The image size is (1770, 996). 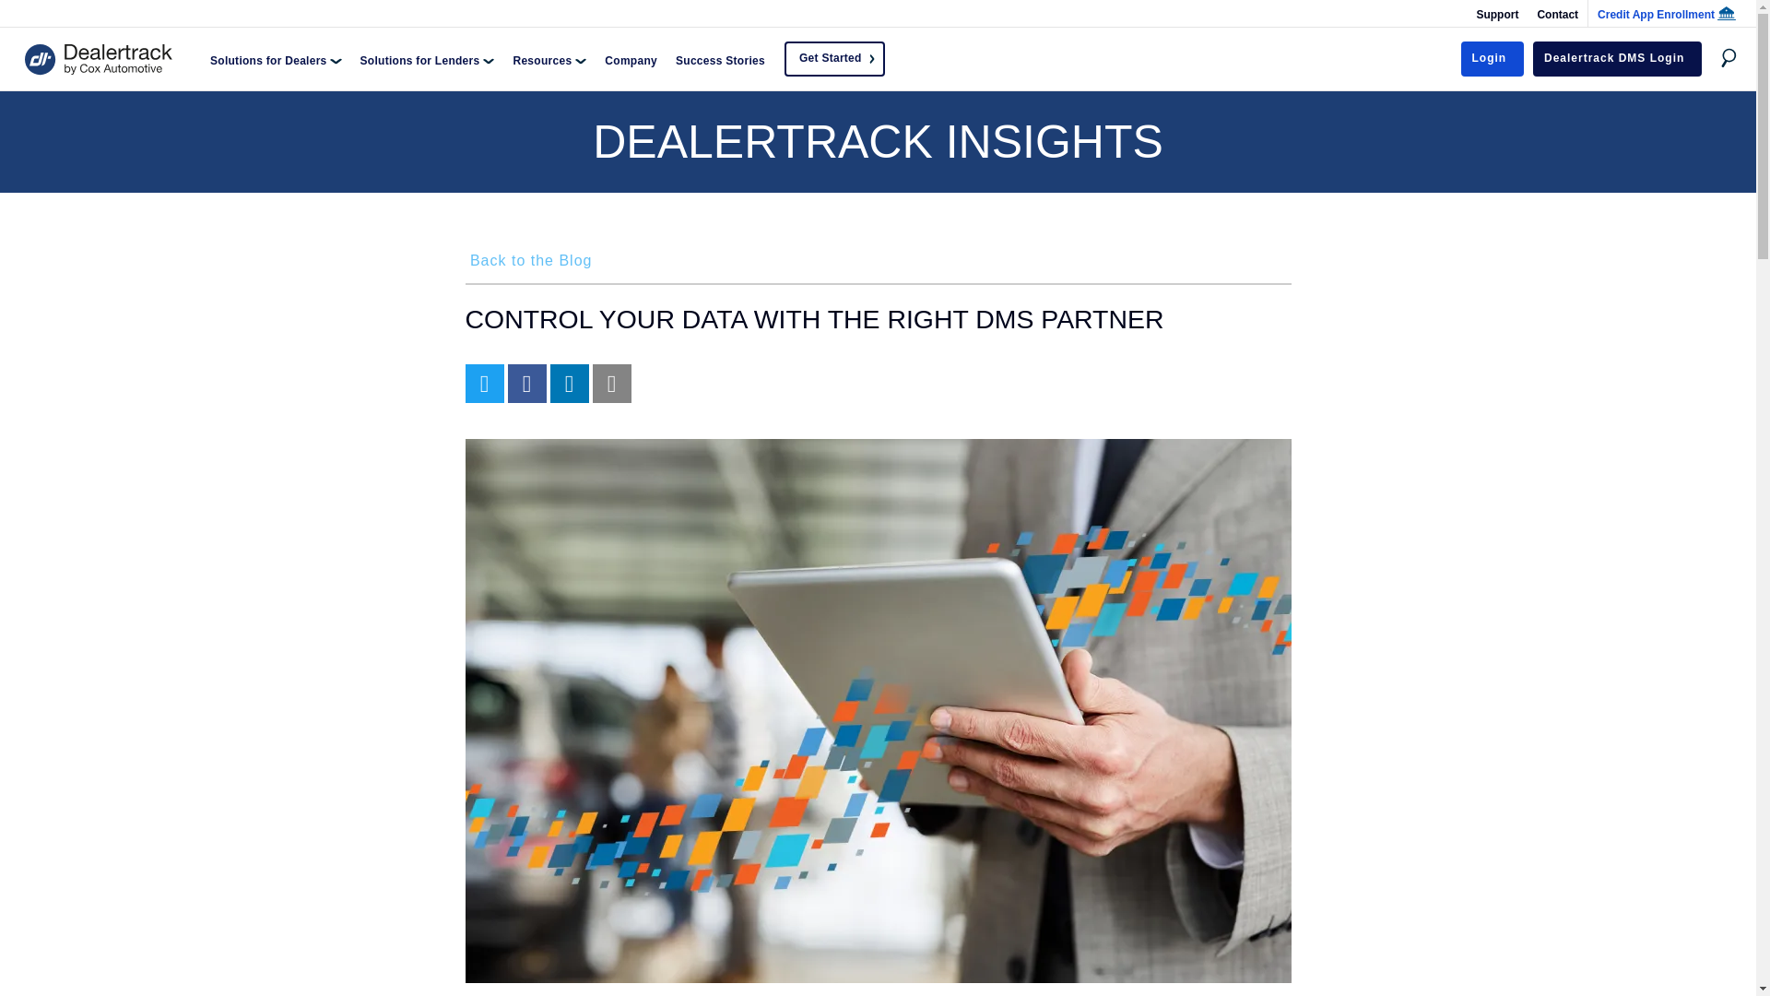 I want to click on Click to share on LinkedIn, so click(x=568, y=384).